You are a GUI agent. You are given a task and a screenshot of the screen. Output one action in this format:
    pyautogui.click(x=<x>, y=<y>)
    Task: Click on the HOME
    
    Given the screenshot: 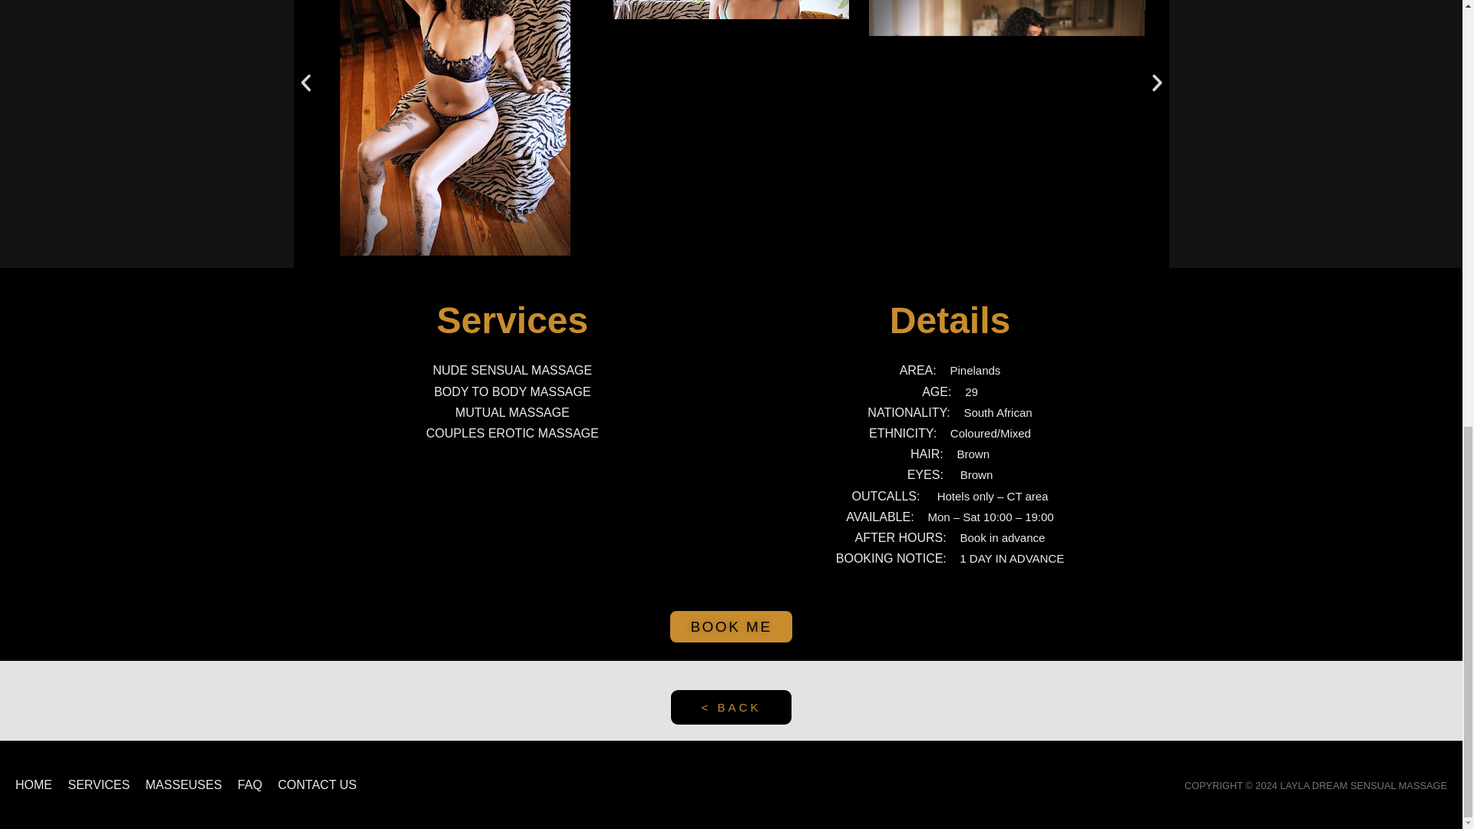 What is the action you would take?
    pyautogui.click(x=40, y=784)
    